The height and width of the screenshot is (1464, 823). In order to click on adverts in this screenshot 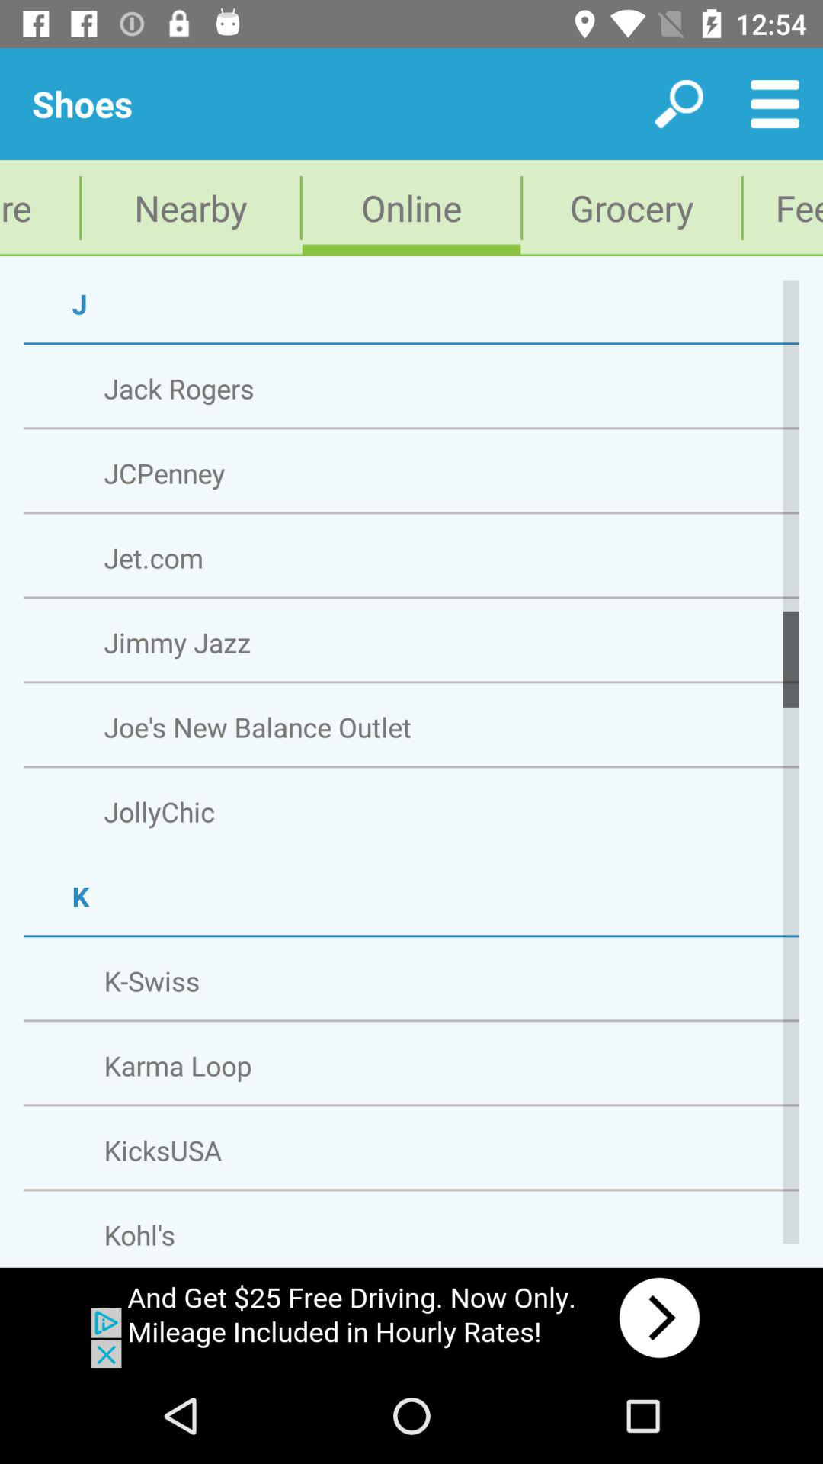, I will do `click(411, 1318)`.